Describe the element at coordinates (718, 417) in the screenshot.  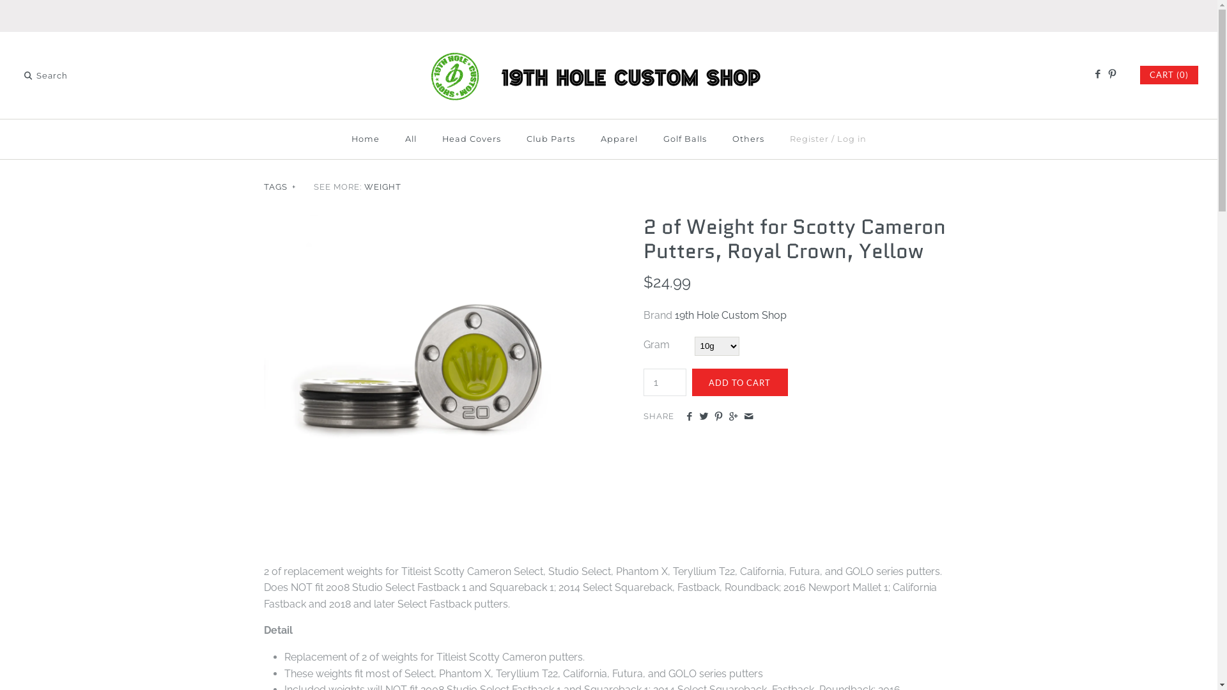
I see `Pin the main image` at that location.